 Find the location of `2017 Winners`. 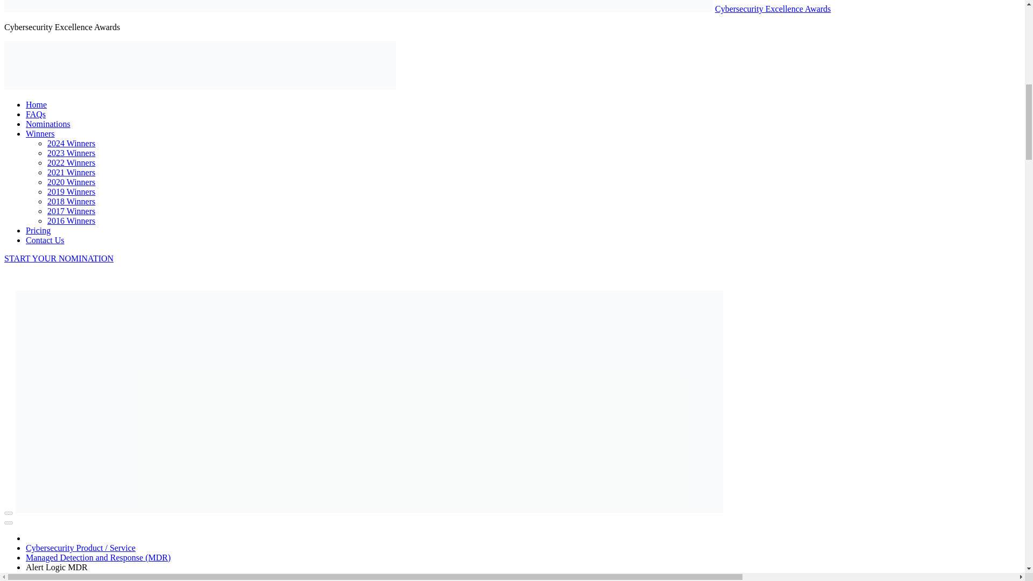

2017 Winners is located at coordinates (71, 211).